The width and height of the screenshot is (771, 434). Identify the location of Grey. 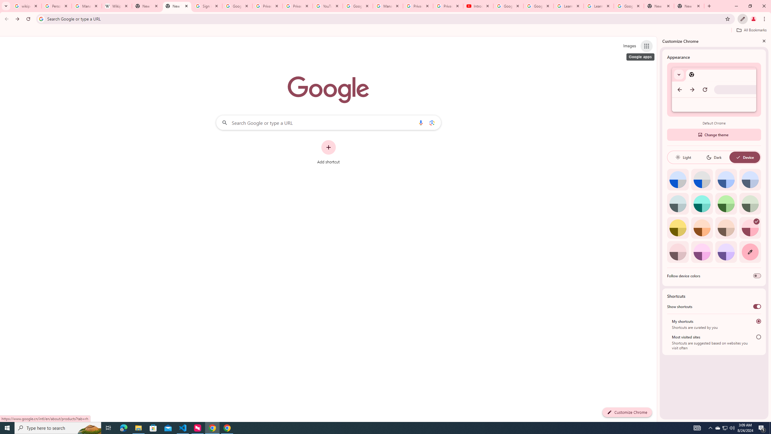
(678, 203).